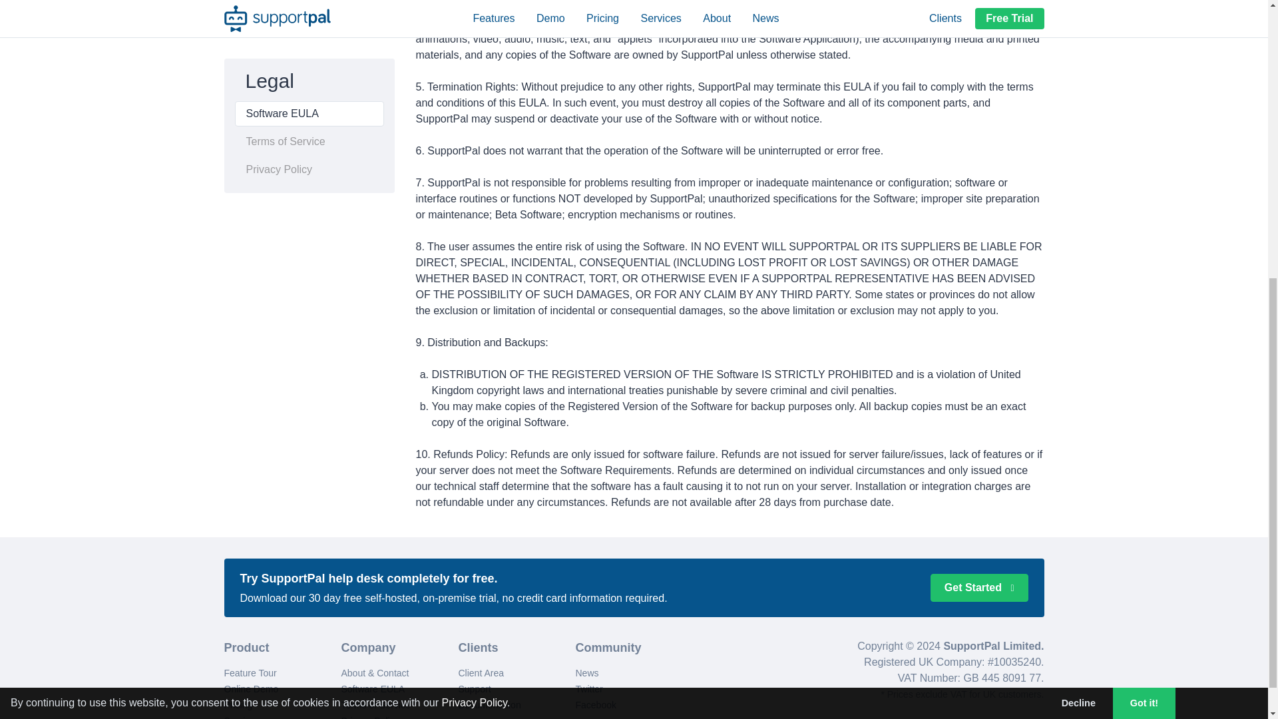 Image resolution: width=1278 pixels, height=719 pixels. What do you see at coordinates (251, 689) in the screenshot?
I see `Online Demo` at bounding box center [251, 689].